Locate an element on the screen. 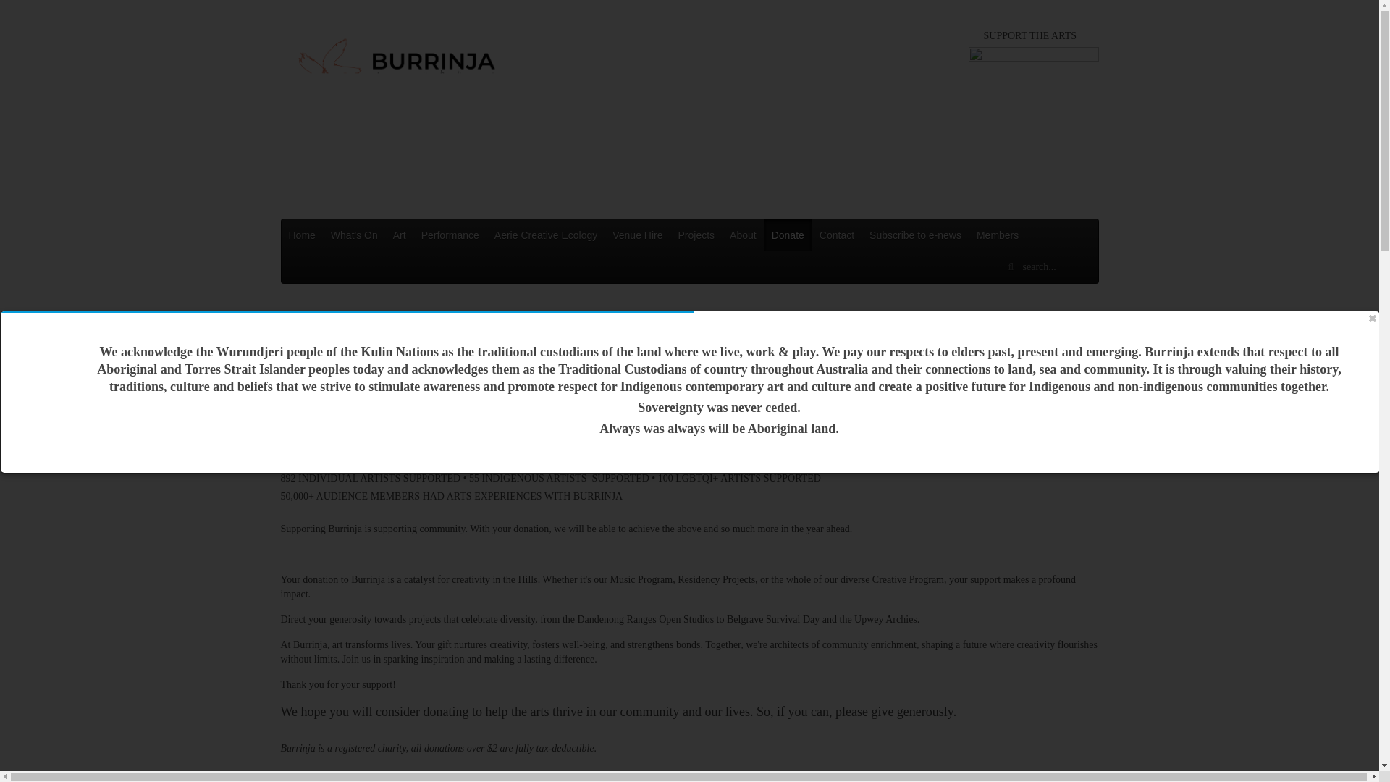 This screenshot has width=1390, height=782. Aerie Creative Ecology is located at coordinates (546, 235).